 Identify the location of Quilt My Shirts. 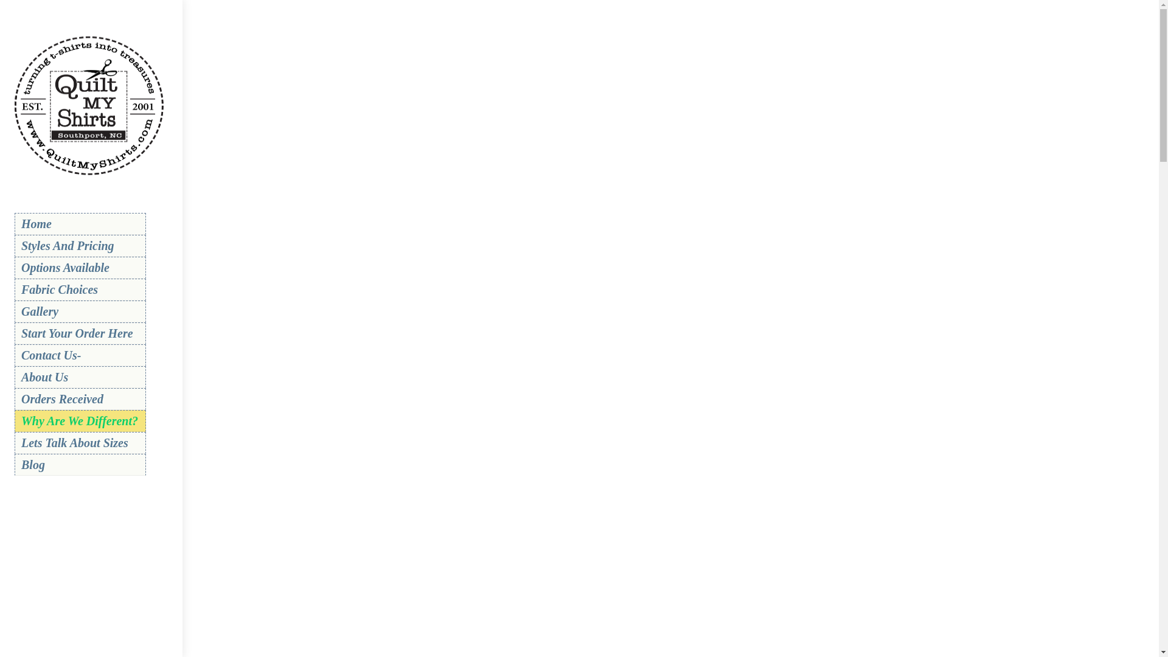
(90, 174).